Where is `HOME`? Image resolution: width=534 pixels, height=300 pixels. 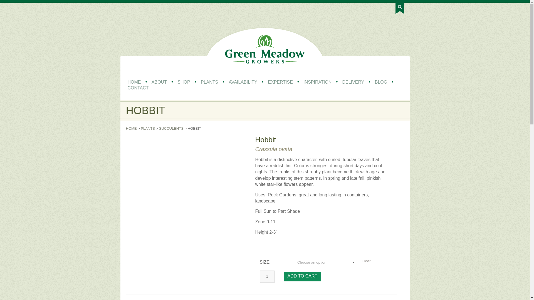 HOME is located at coordinates (134, 82).